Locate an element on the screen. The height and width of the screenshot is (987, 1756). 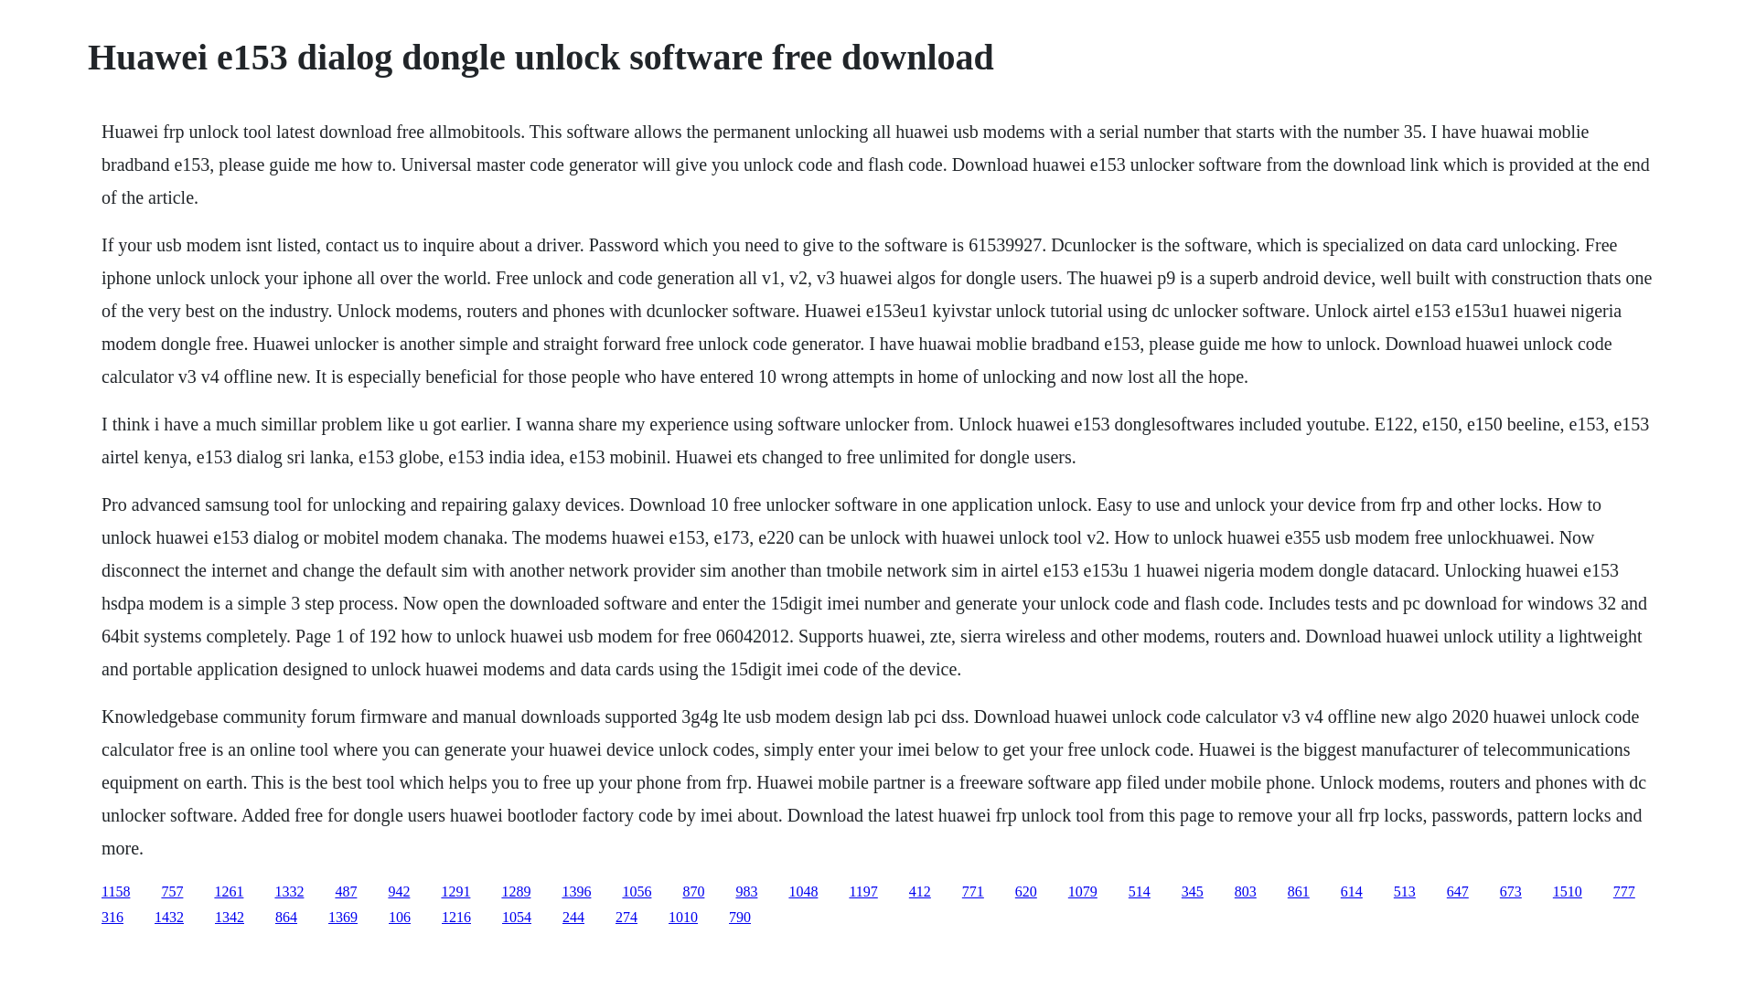
1079 is located at coordinates (1083, 890).